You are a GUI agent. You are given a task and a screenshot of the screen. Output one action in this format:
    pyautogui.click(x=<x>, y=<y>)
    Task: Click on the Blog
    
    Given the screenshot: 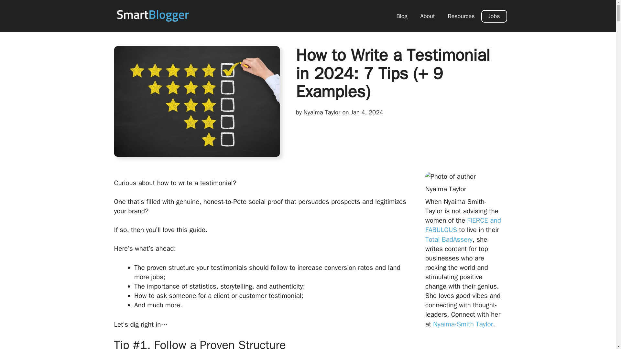 What is the action you would take?
    pyautogui.click(x=402, y=16)
    